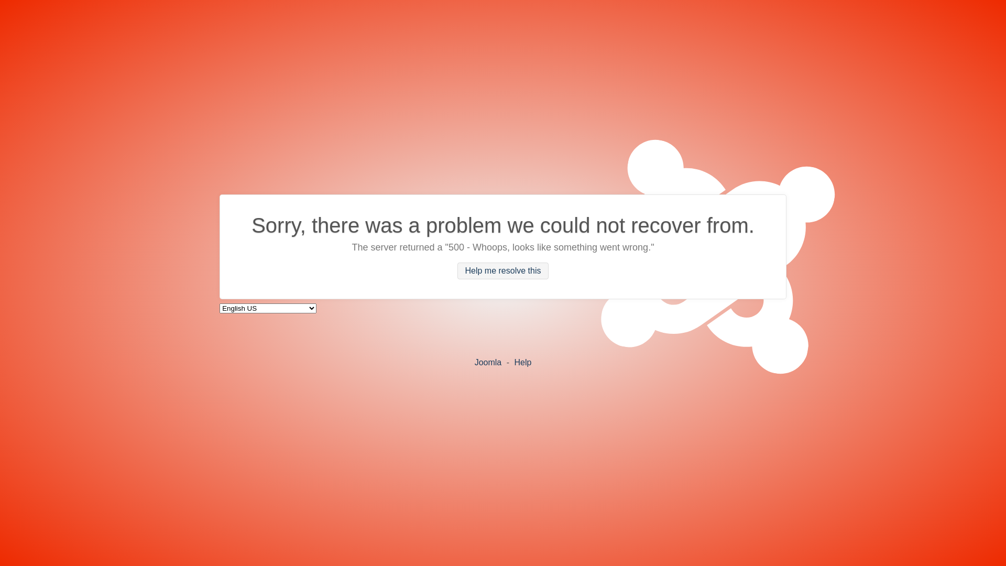 Image resolution: width=1006 pixels, height=566 pixels. I want to click on Help, so click(522, 362).